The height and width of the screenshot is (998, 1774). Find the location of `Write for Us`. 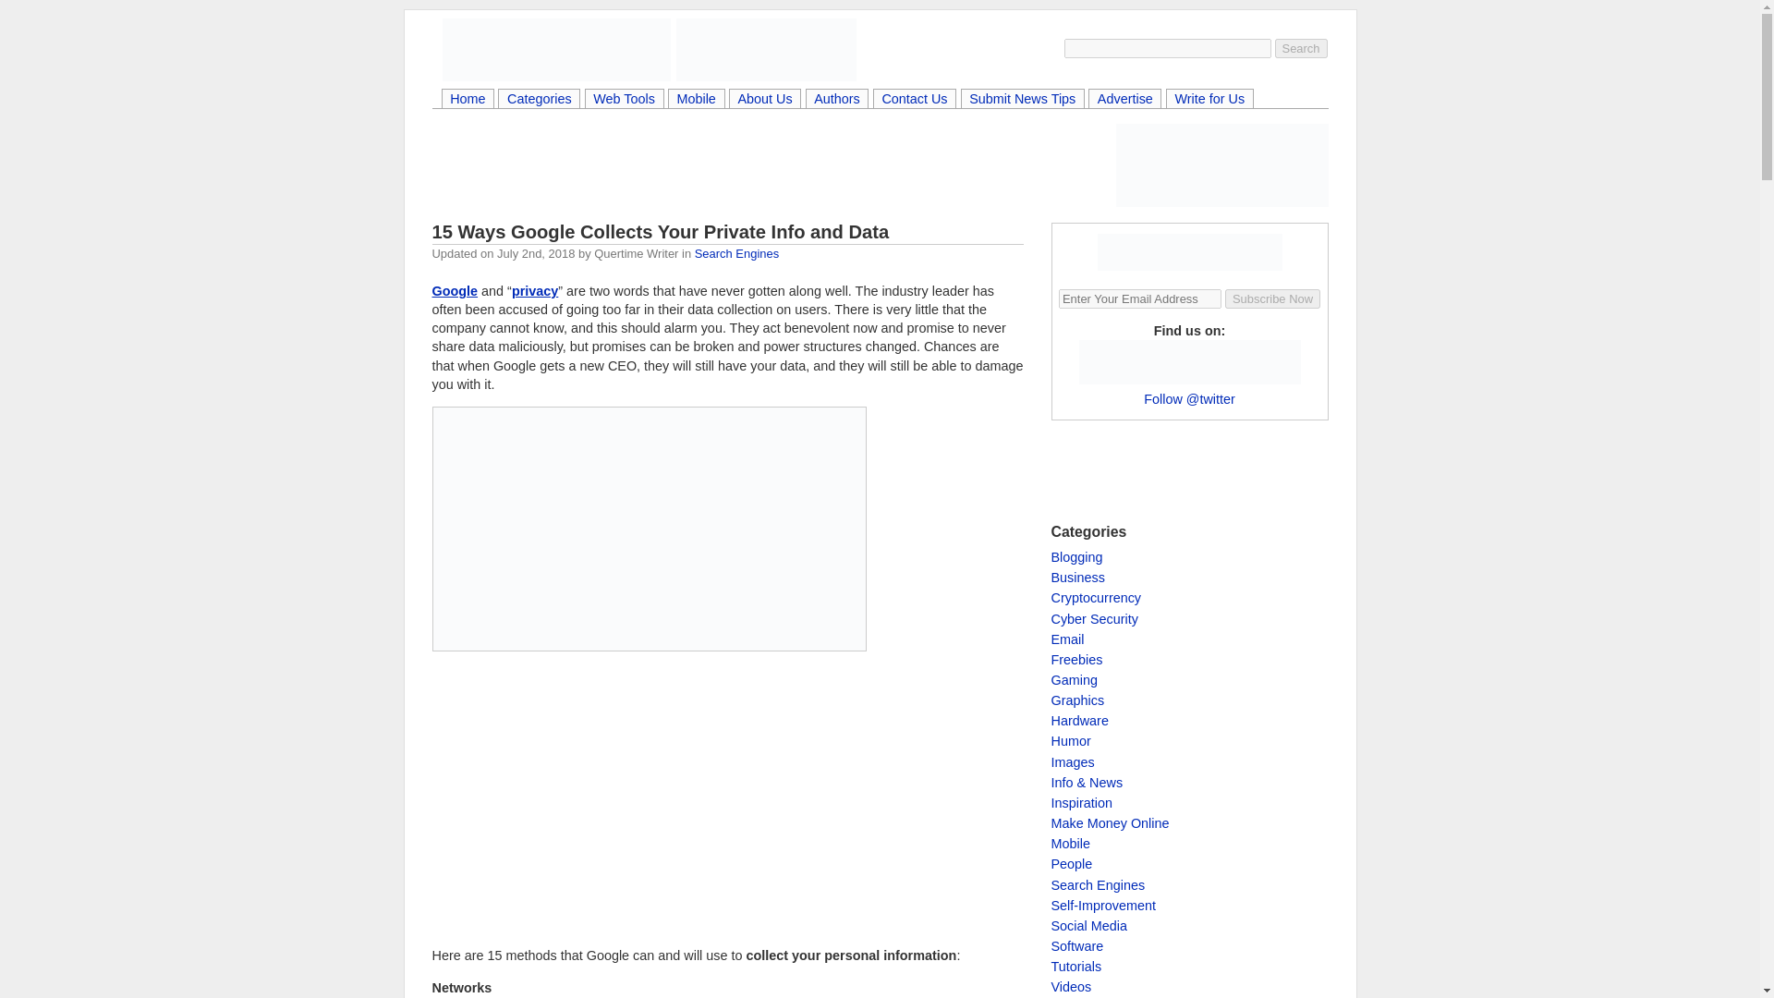

Write for Us is located at coordinates (1209, 100).